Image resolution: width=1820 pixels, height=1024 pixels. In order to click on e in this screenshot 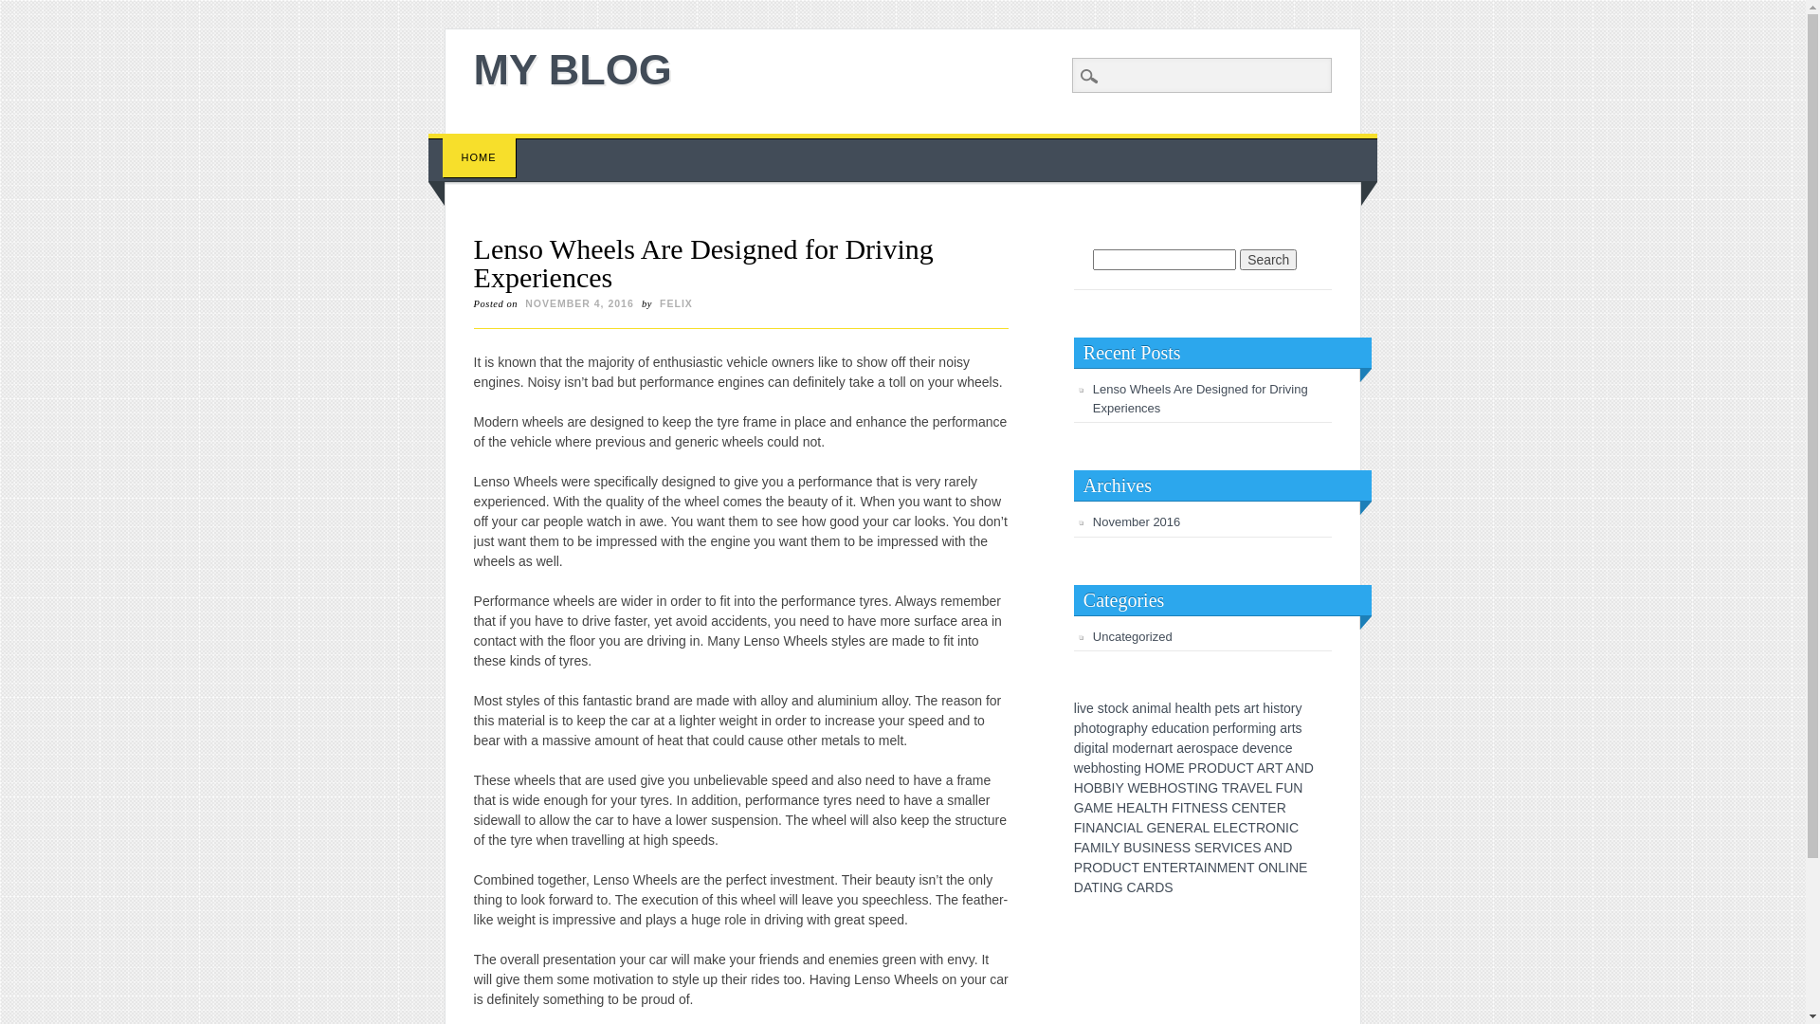, I will do `click(1156, 728)`.